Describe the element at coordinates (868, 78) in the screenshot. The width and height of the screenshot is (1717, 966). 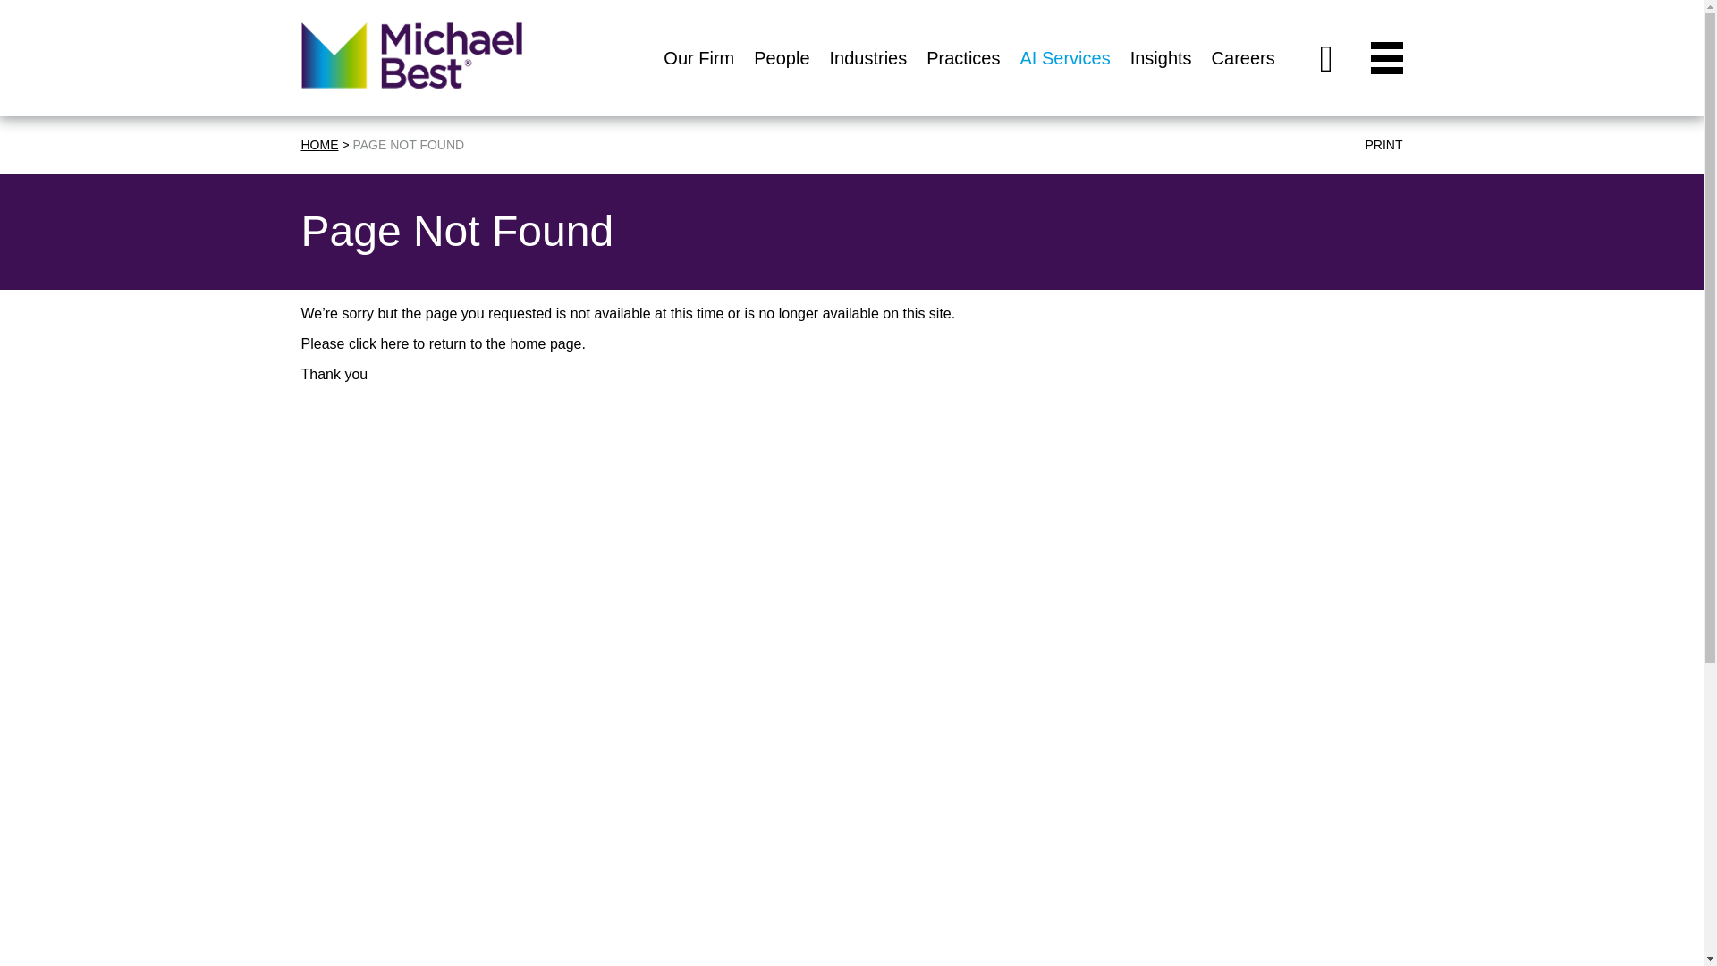
I see `Industries` at that location.